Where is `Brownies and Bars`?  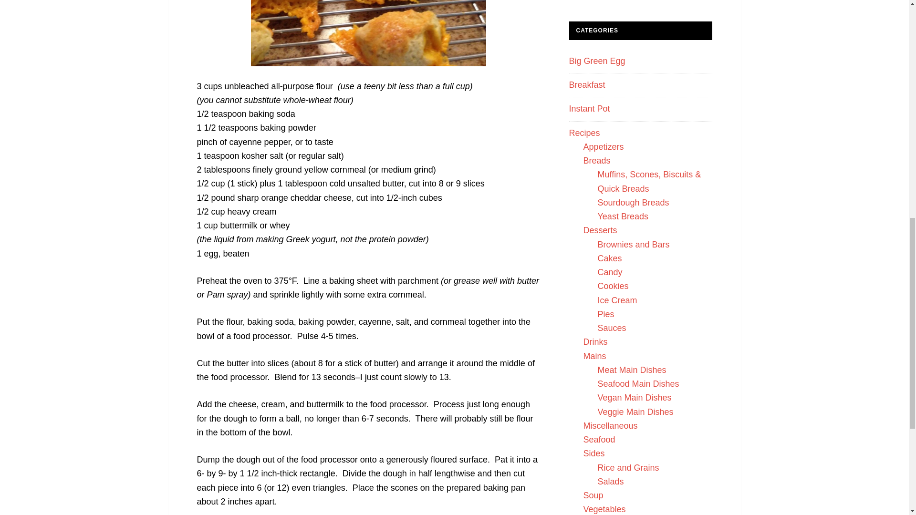
Brownies and Bars is located at coordinates (633, 244).